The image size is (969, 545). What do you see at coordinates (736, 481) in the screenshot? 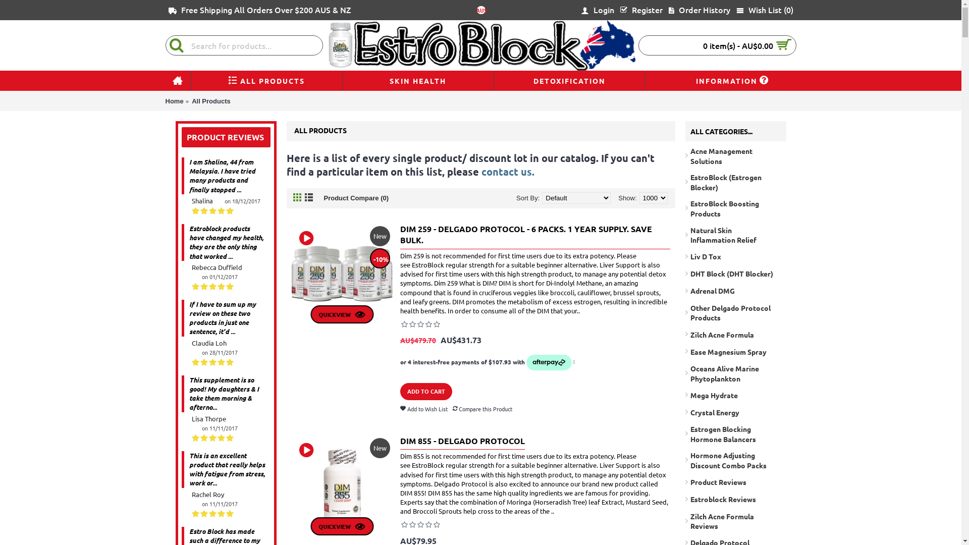
I see `Product Reviews` at bounding box center [736, 481].